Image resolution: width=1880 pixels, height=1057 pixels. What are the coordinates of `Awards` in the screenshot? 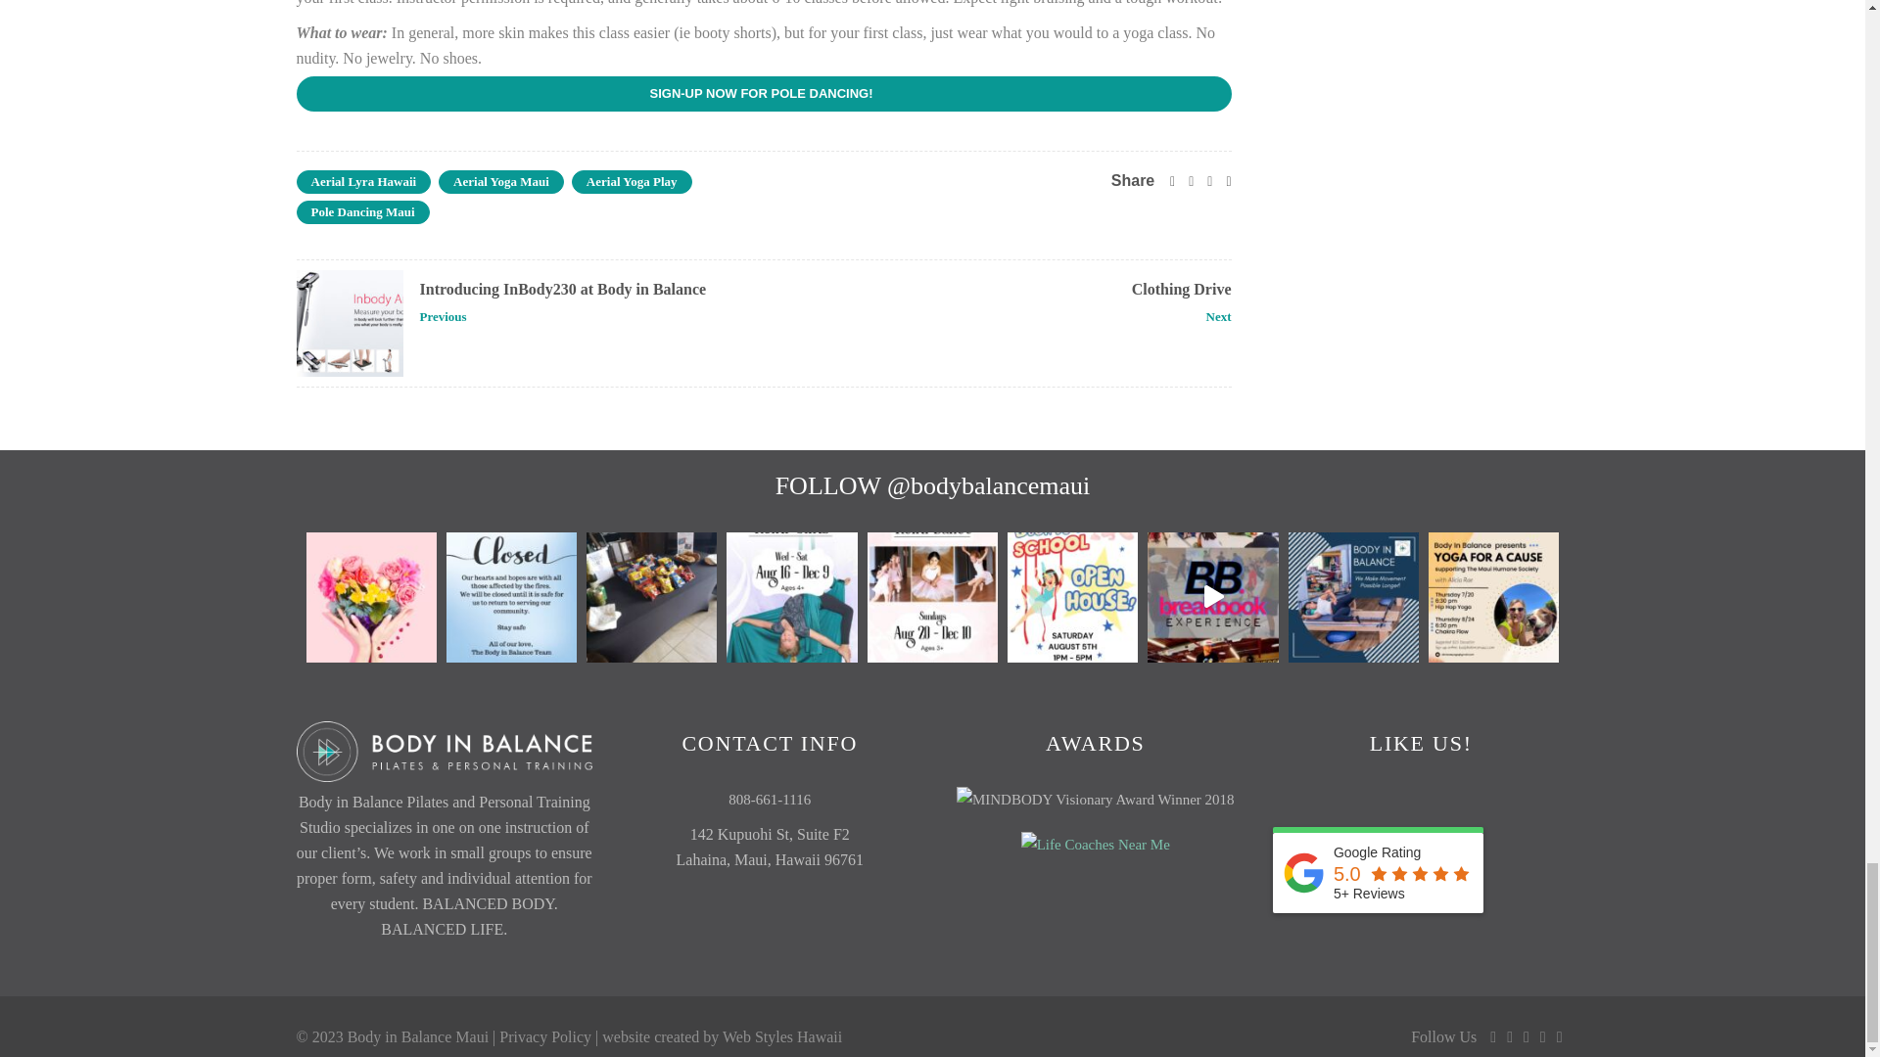 It's located at (1096, 799).